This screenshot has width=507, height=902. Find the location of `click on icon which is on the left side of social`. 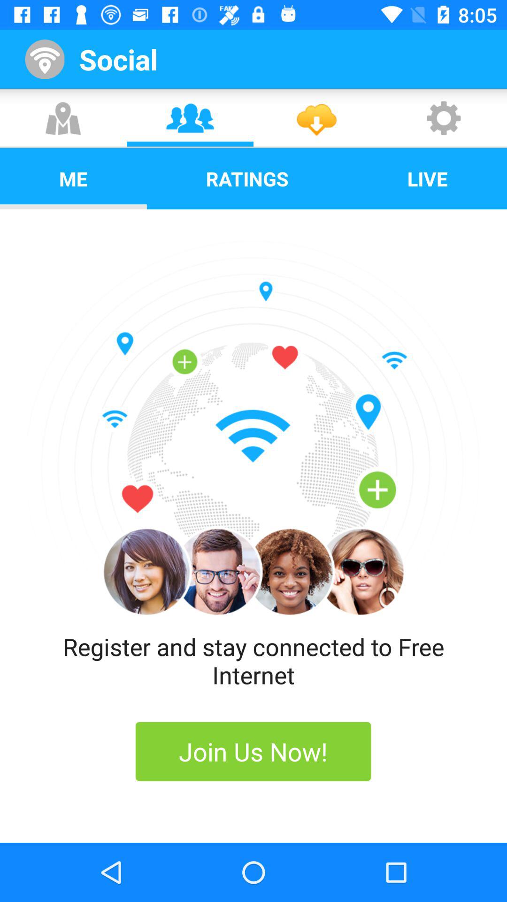

click on icon which is on the left side of social is located at coordinates (50, 59).